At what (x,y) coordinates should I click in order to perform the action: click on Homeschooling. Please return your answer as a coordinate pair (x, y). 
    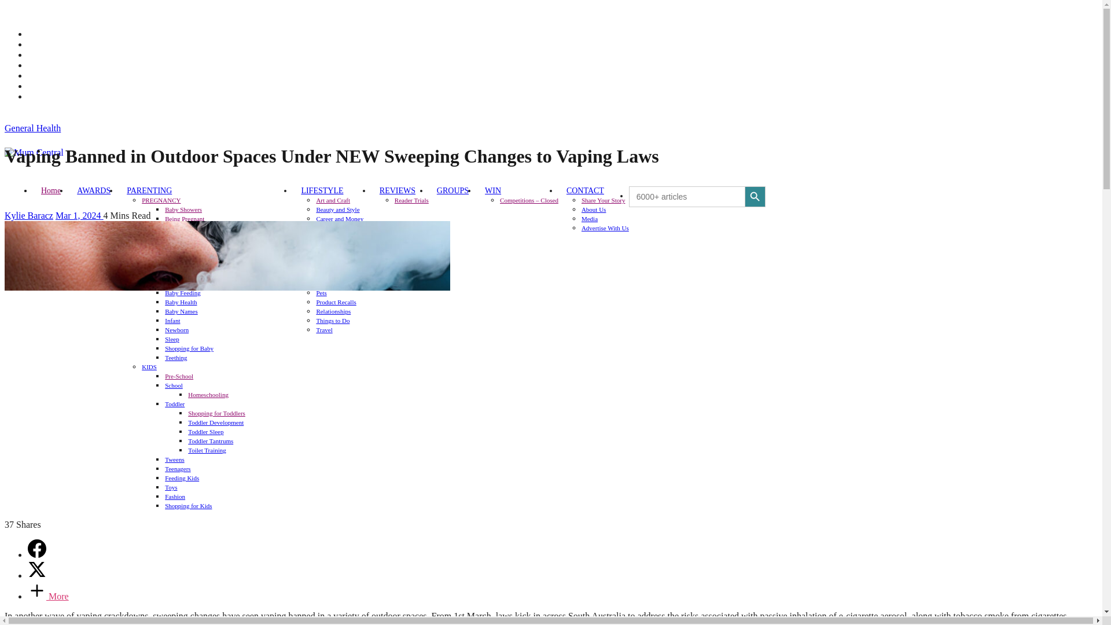
    Looking at the image, I should click on (208, 395).